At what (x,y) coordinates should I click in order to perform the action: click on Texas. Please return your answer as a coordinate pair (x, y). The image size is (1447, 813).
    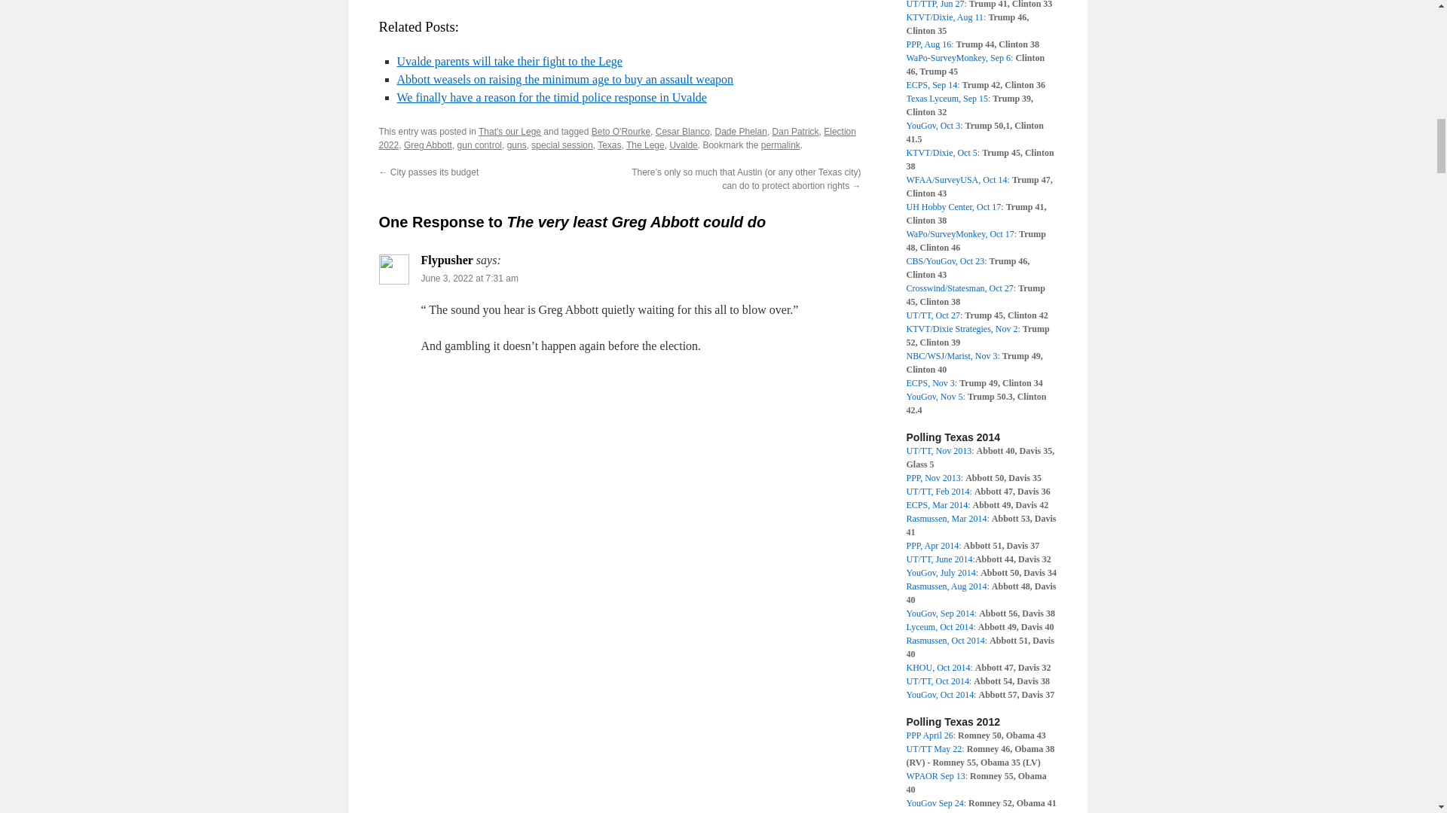
    Looking at the image, I should click on (609, 145).